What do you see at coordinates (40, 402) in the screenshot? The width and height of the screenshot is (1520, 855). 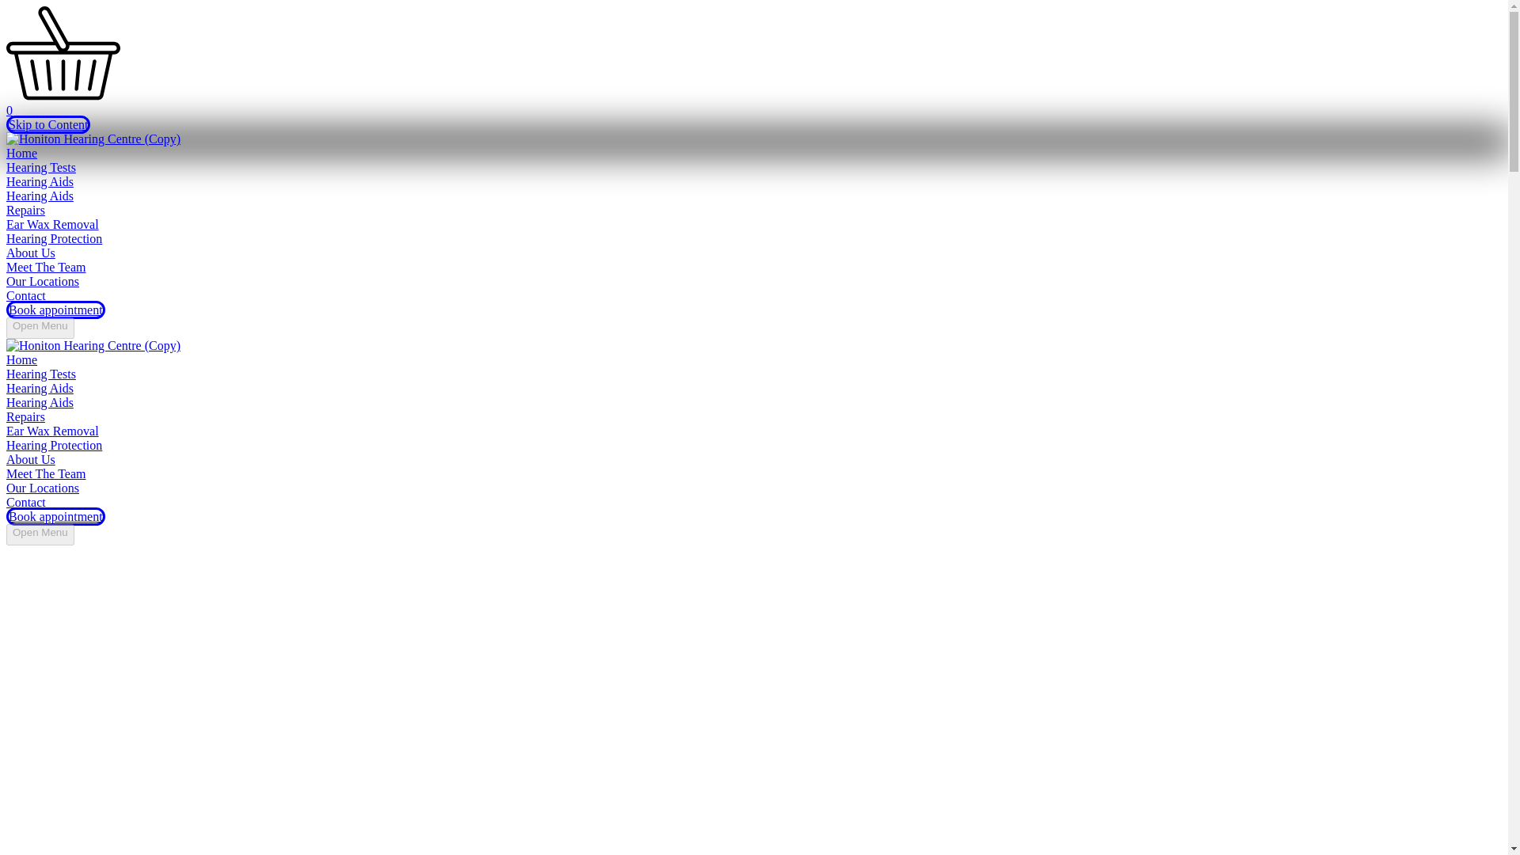 I see `Hearing Aids` at bounding box center [40, 402].